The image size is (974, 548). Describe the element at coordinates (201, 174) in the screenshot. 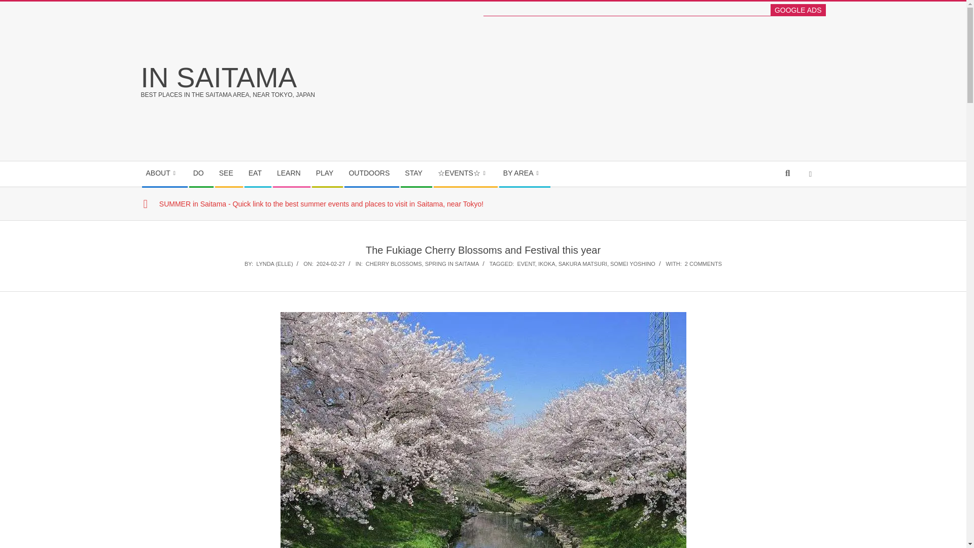

I see `DO` at that location.